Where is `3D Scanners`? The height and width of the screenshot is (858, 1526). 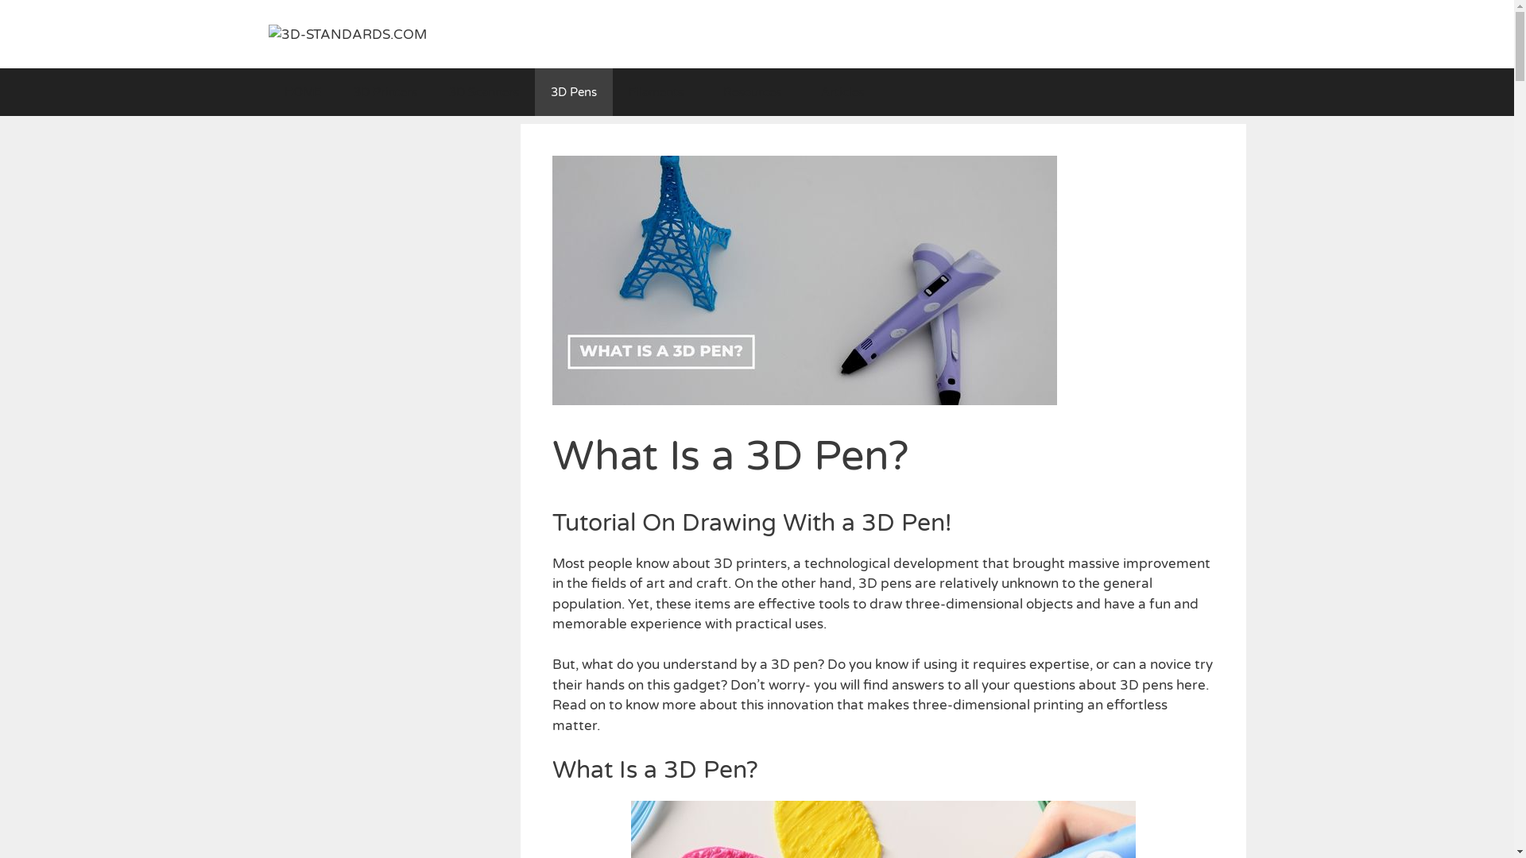 3D Scanners is located at coordinates (483, 92).